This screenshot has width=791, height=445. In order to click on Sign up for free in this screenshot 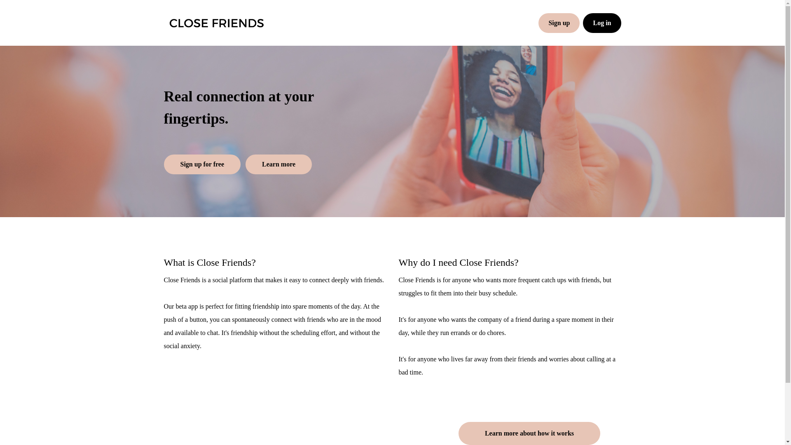, I will do `click(202, 164)`.